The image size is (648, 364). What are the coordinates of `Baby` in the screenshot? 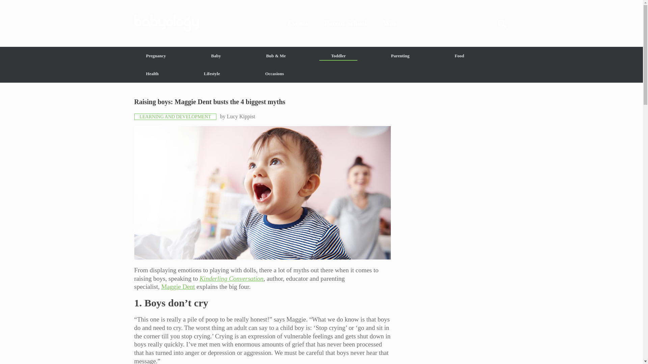 It's located at (216, 56).